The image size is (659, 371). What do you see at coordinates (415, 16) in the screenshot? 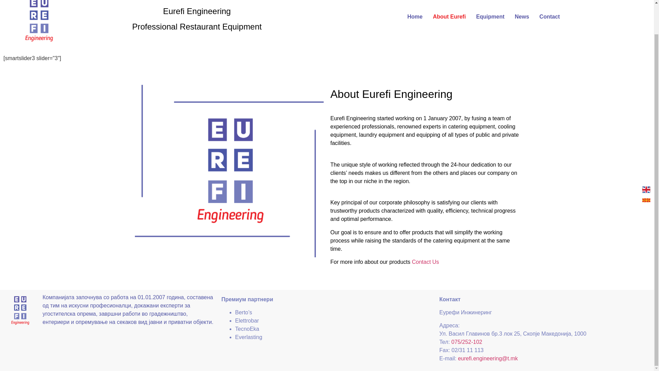
I see `Home` at bounding box center [415, 16].